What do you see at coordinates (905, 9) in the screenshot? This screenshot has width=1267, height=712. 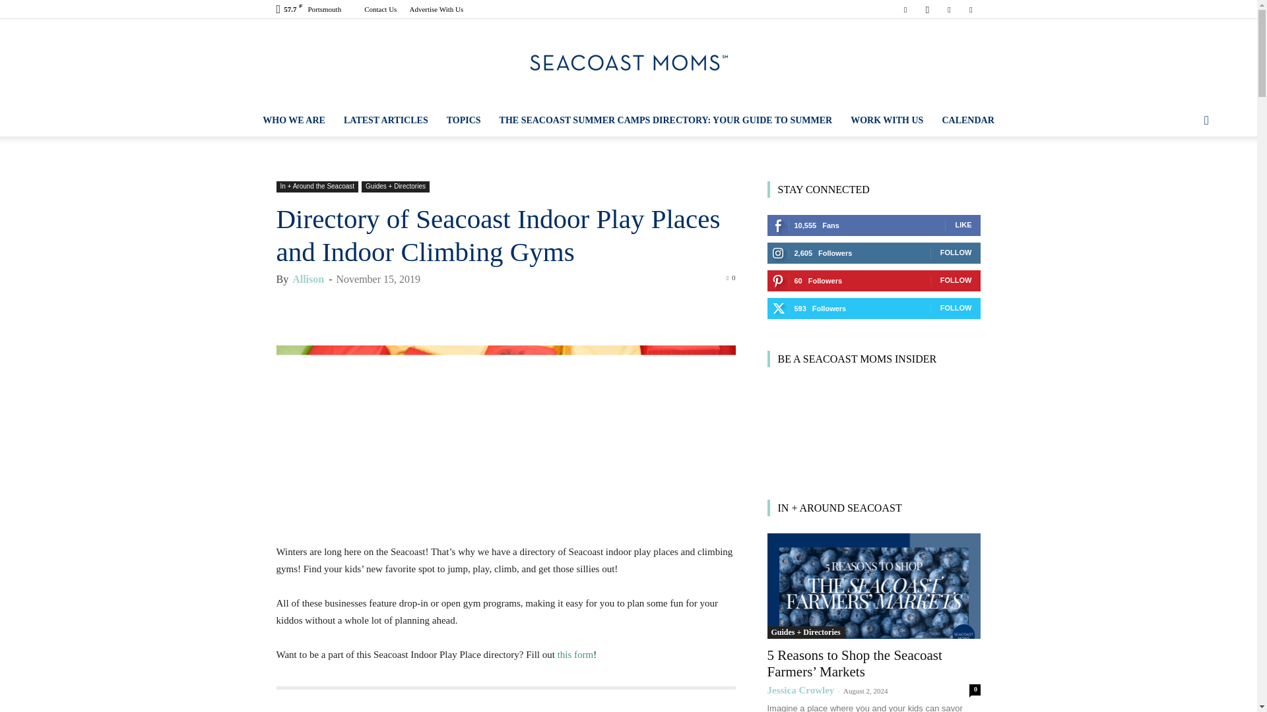 I see `Facebook` at bounding box center [905, 9].